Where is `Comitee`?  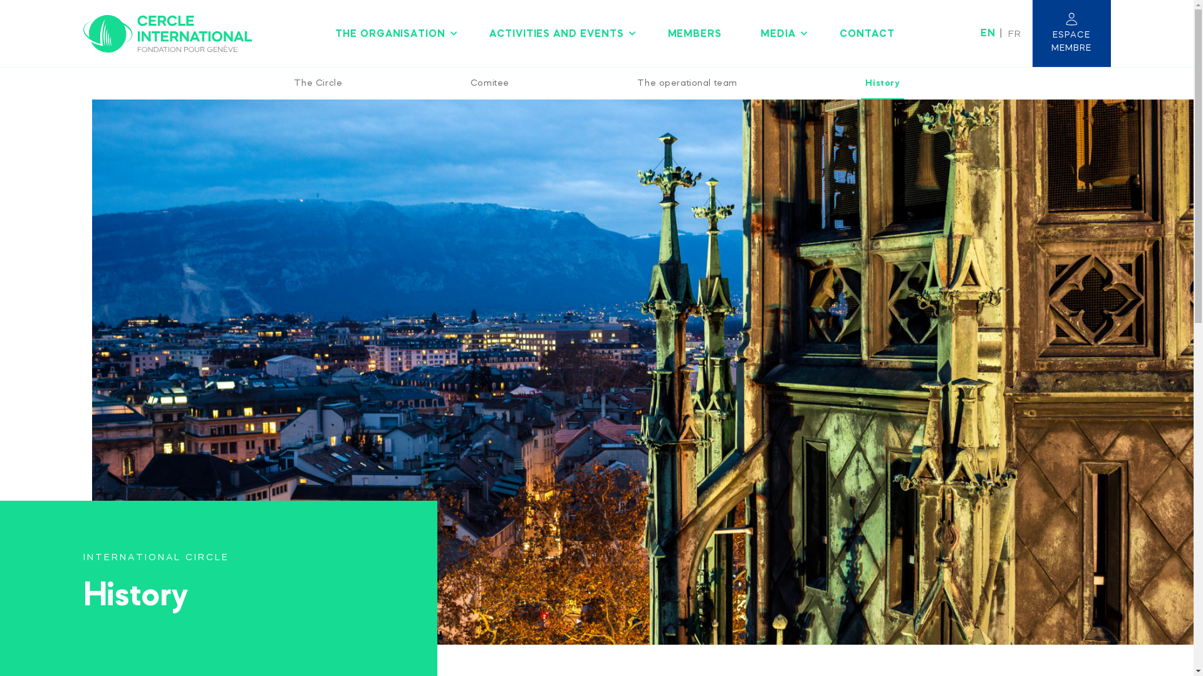 Comitee is located at coordinates (490, 84).